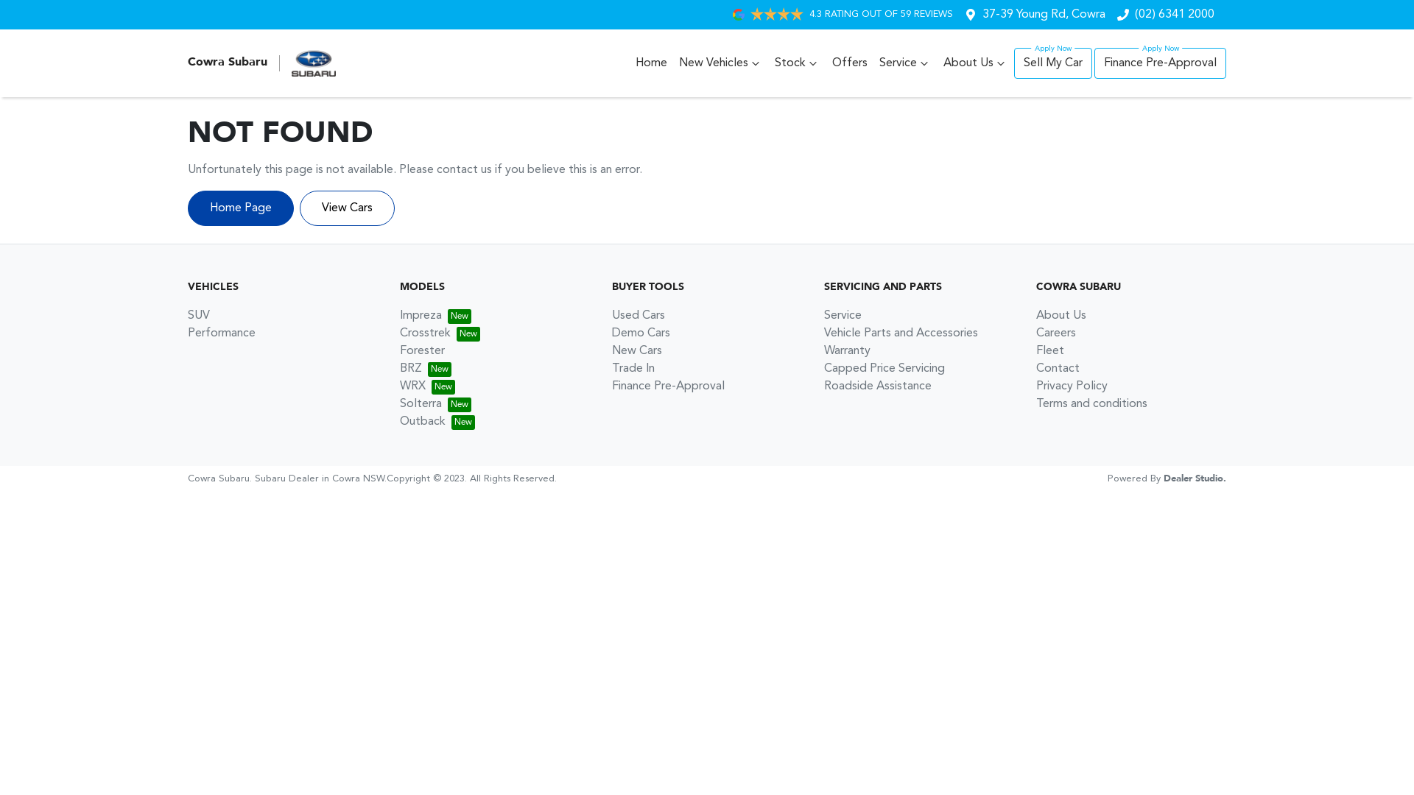 Image resolution: width=1414 pixels, height=795 pixels. Describe the element at coordinates (426, 368) in the screenshot. I see `BRZ` at that location.